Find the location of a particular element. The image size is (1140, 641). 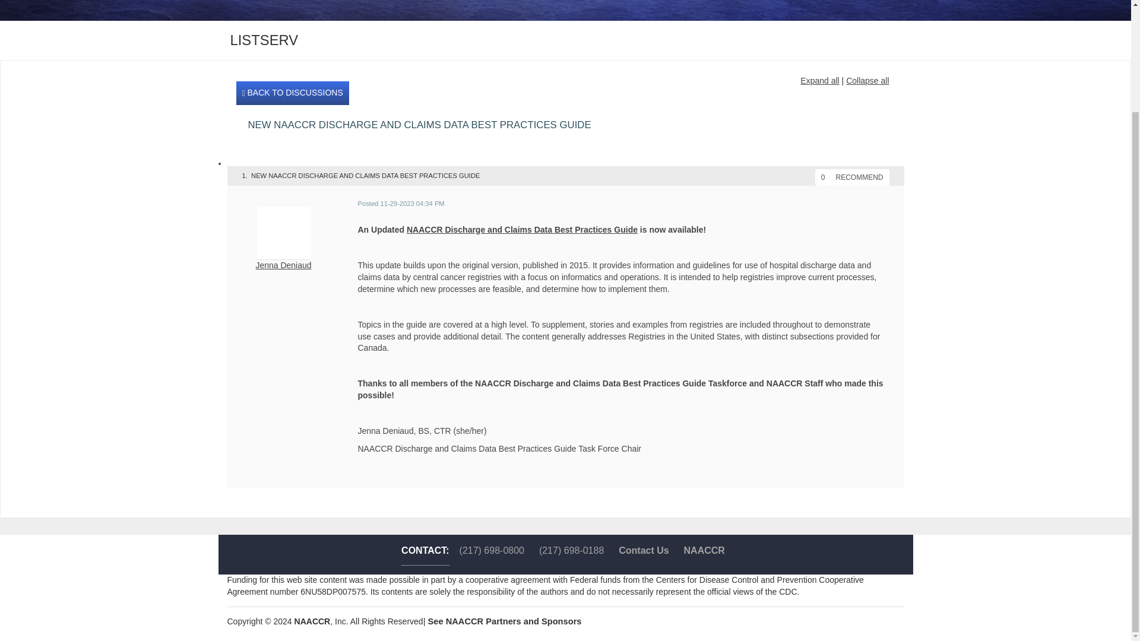

RECOMMEND is located at coordinates (859, 177).